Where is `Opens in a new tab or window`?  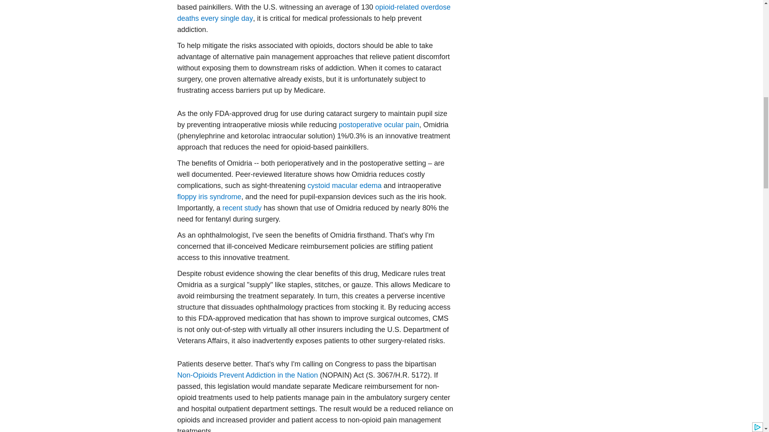
Opens in a new tab or window is located at coordinates (313, 13).